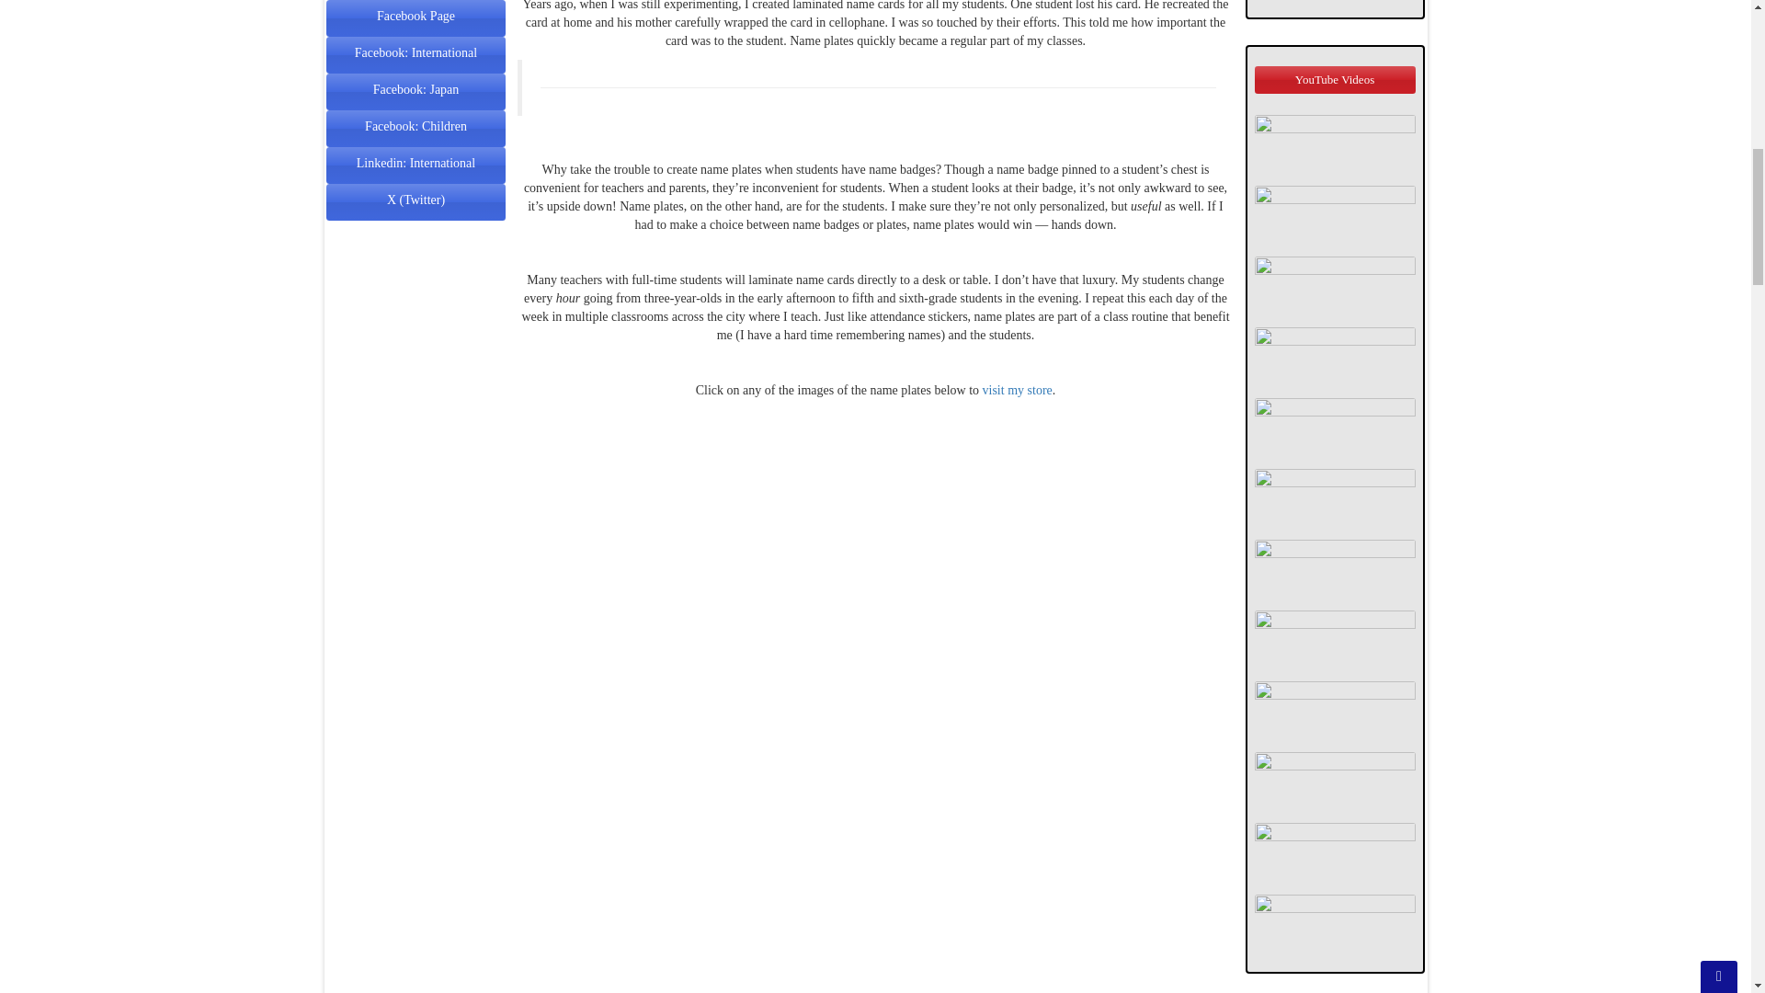 The image size is (1765, 993). I want to click on almabl40a, so click(1334, 1).